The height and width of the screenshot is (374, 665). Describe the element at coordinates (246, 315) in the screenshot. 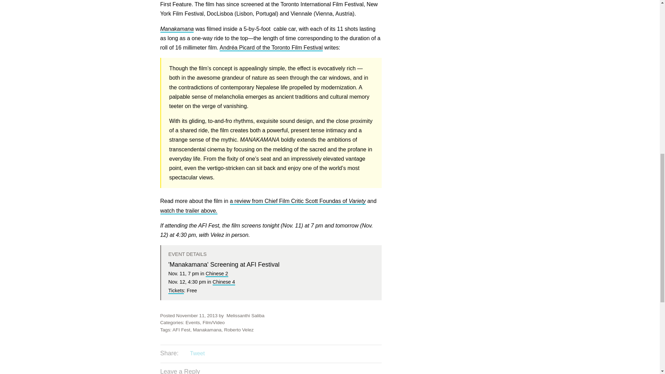

I see `Melissanthi Saliba` at that location.